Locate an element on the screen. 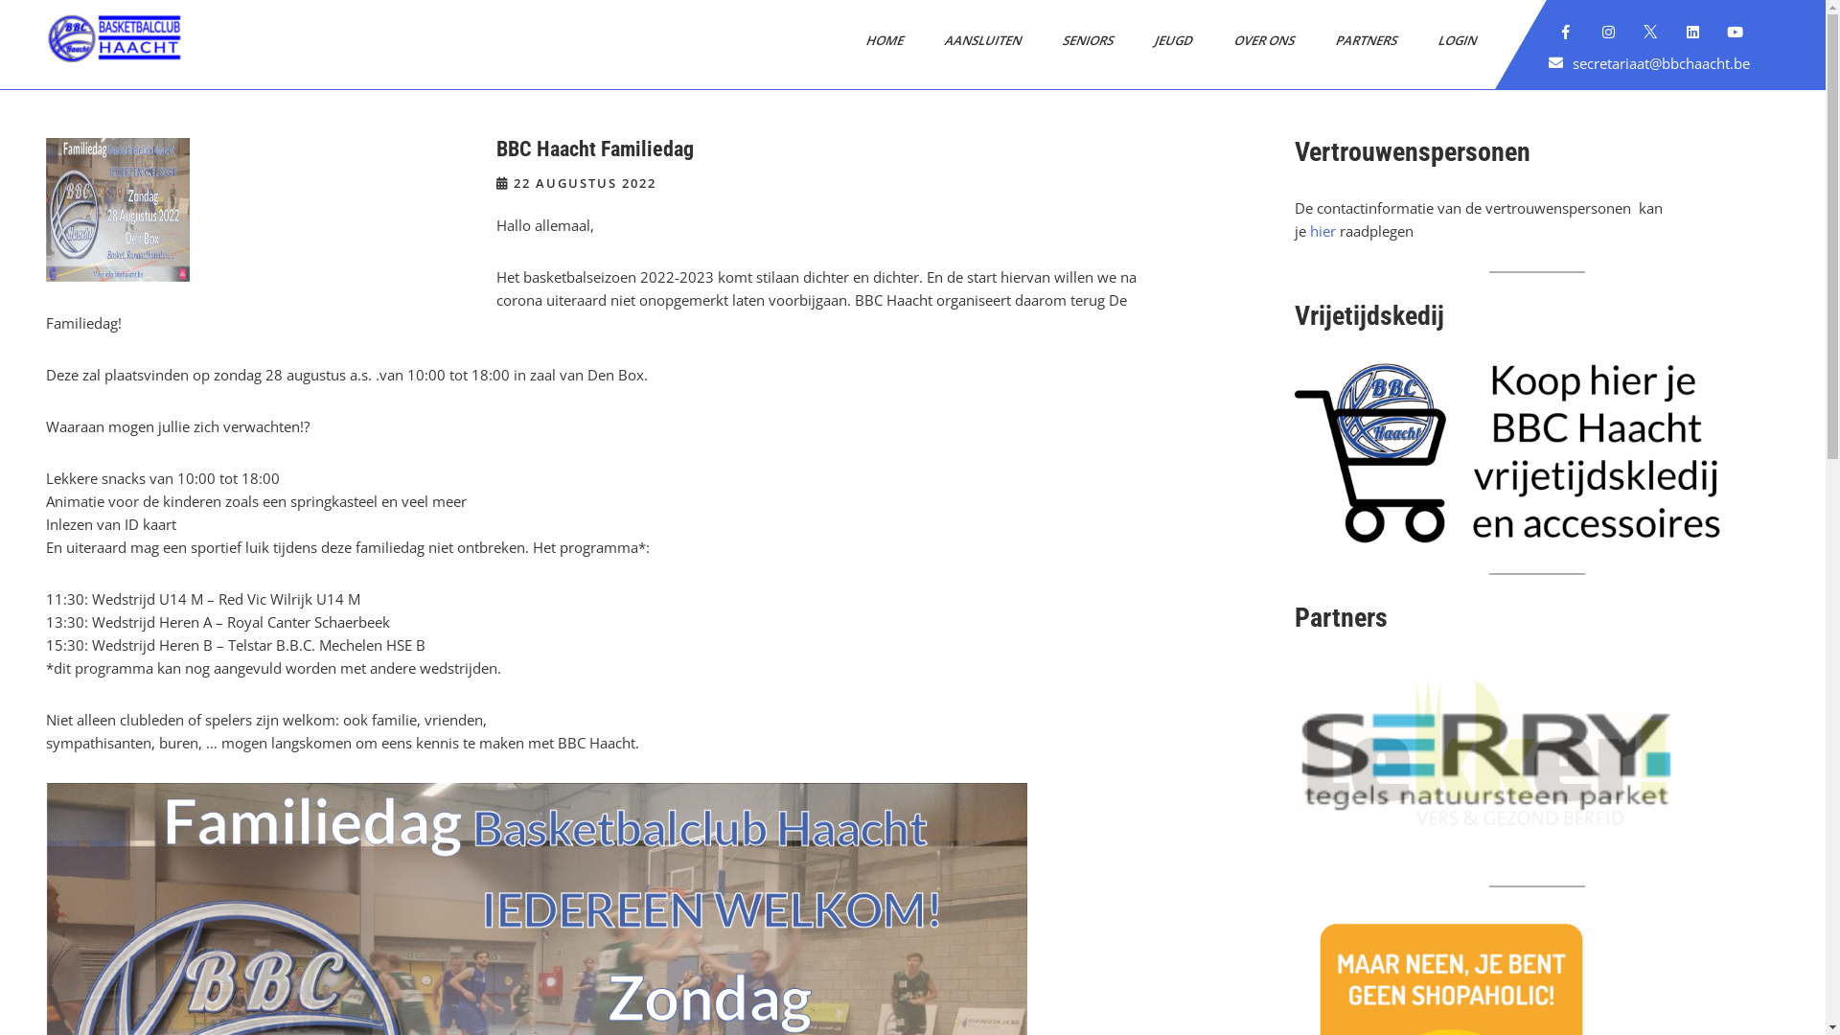  BBC Haacht is located at coordinates (108, 84).